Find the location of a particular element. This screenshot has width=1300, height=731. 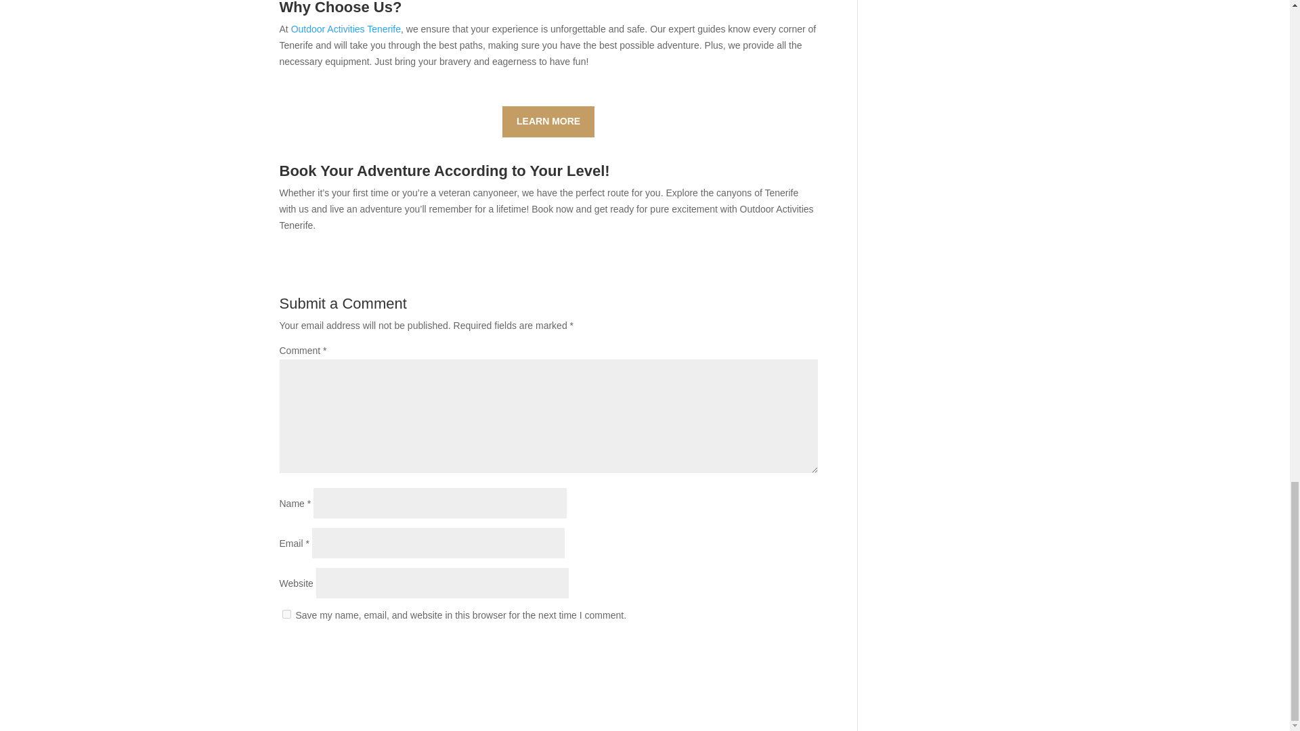

Outdoor Activities Tenerife is located at coordinates (345, 28).